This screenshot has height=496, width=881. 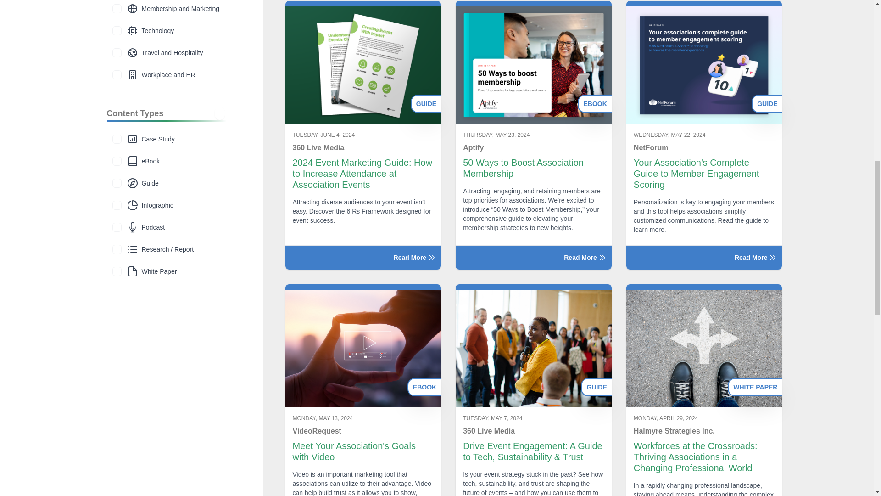 I want to click on White Paper, so click(x=117, y=271).